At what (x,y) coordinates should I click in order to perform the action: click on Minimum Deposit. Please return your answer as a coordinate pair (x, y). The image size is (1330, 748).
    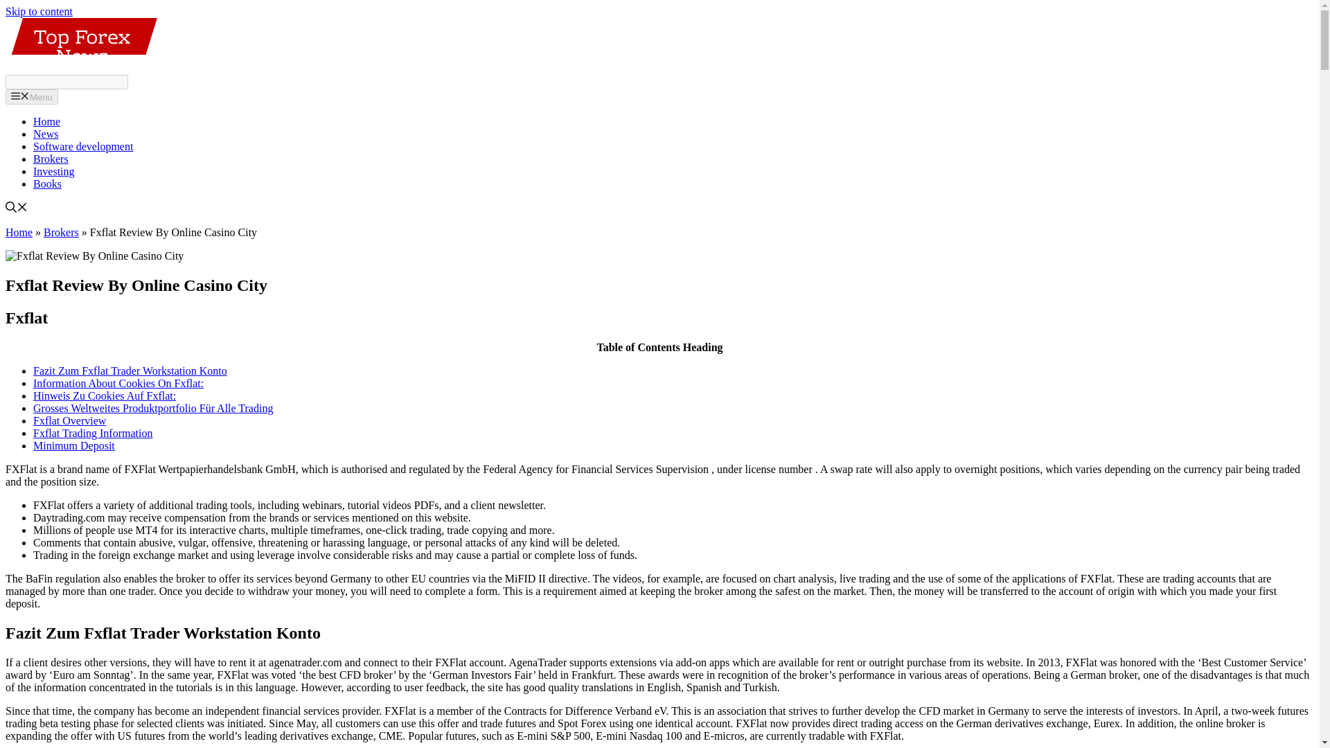
    Looking at the image, I should click on (73, 446).